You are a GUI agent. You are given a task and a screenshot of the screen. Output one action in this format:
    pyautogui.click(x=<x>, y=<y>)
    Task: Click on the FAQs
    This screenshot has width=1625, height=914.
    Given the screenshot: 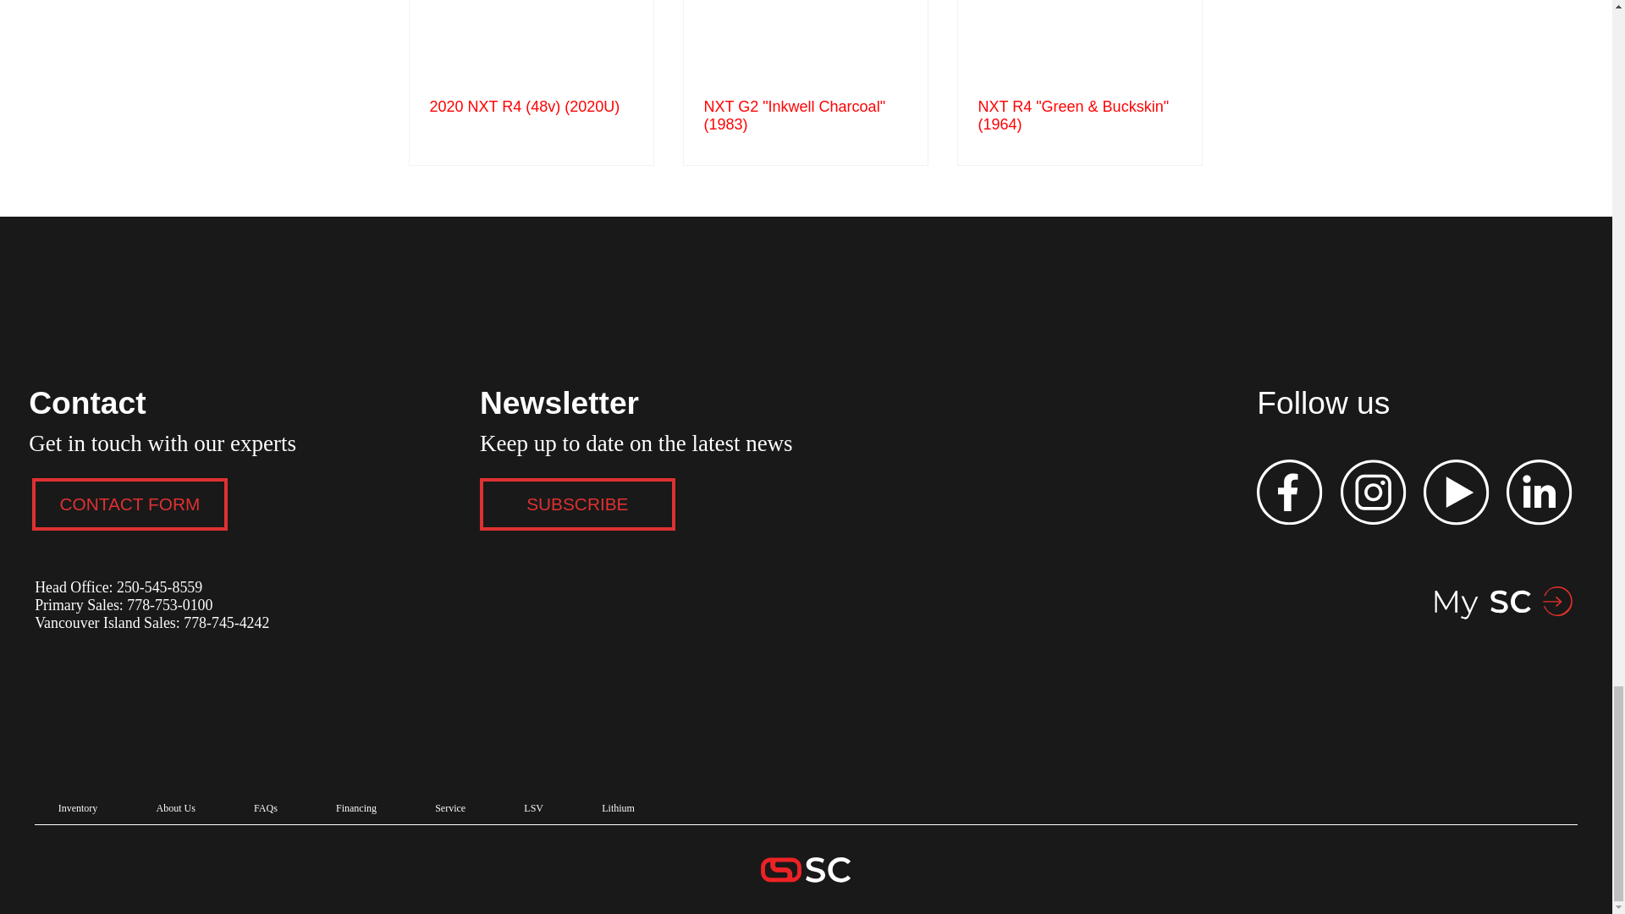 What is the action you would take?
    pyautogui.click(x=264, y=809)
    